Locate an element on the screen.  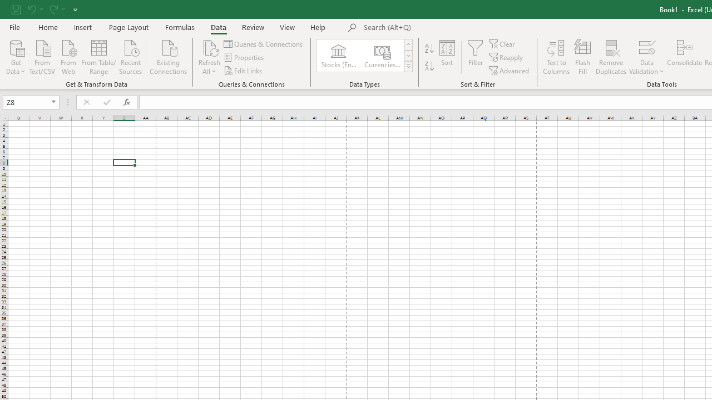
Clear is located at coordinates (502, 43).